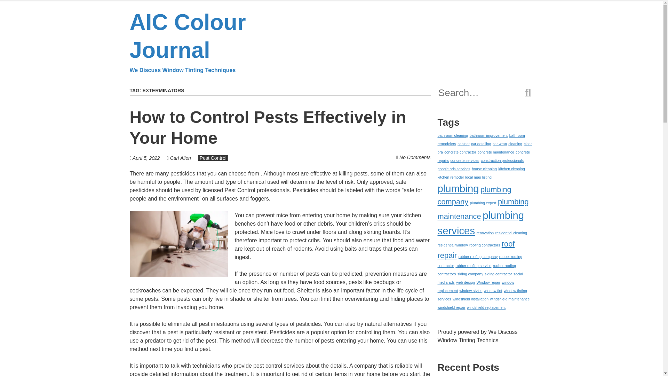 This screenshot has width=668, height=376. Describe the element at coordinates (454, 169) in the screenshot. I see `google ads services` at that location.